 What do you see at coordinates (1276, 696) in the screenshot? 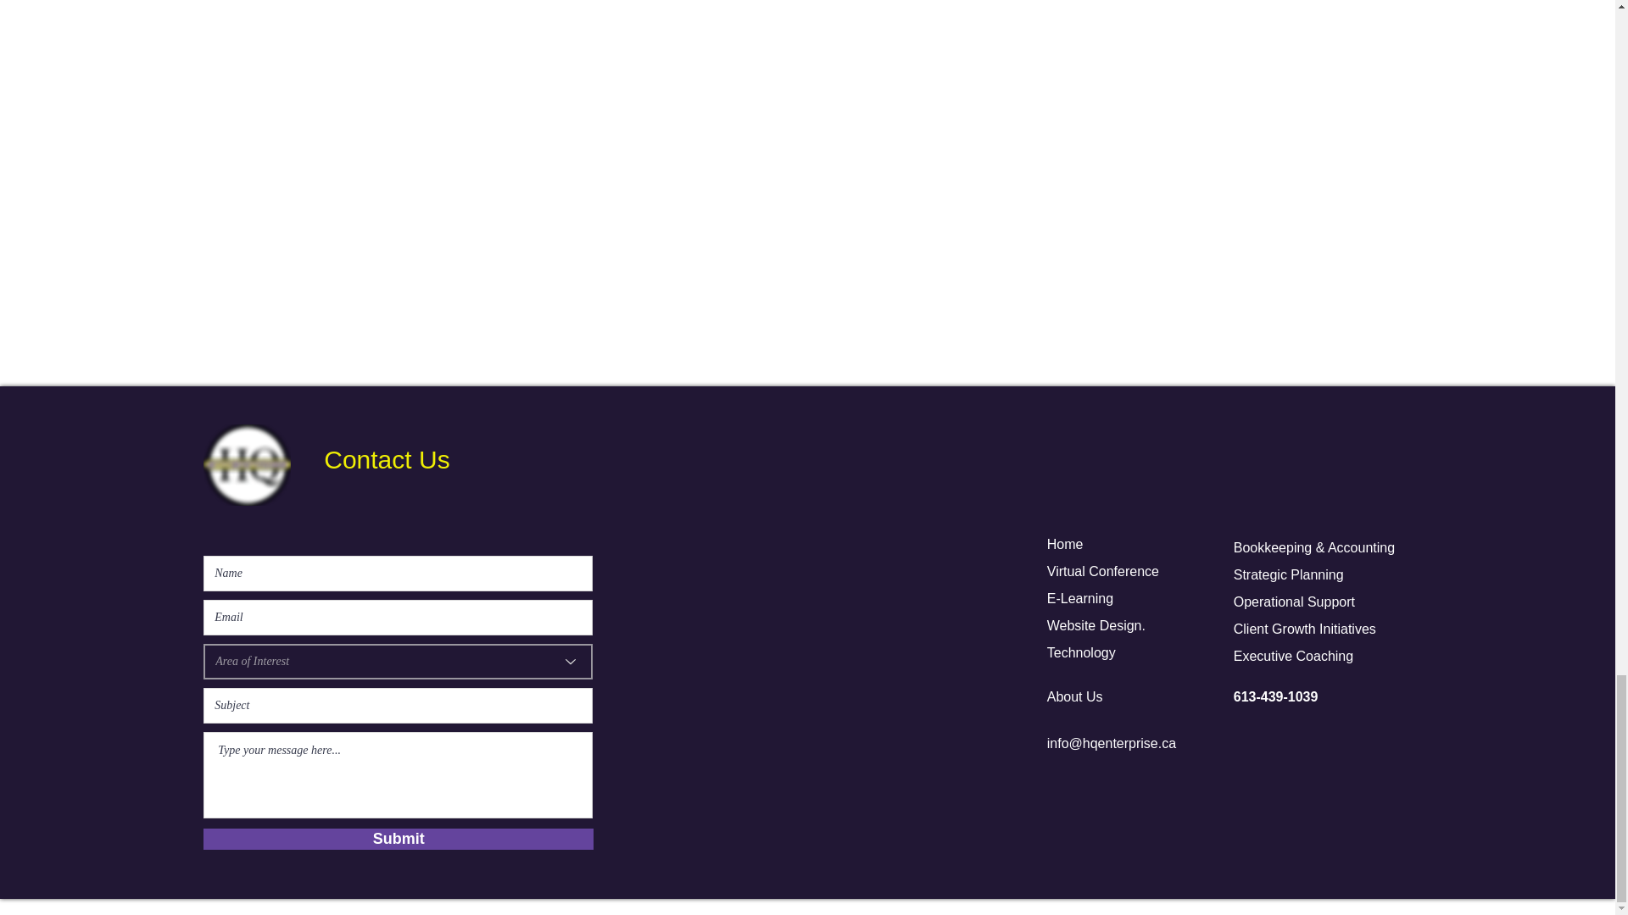
I see `613-439-1039` at bounding box center [1276, 696].